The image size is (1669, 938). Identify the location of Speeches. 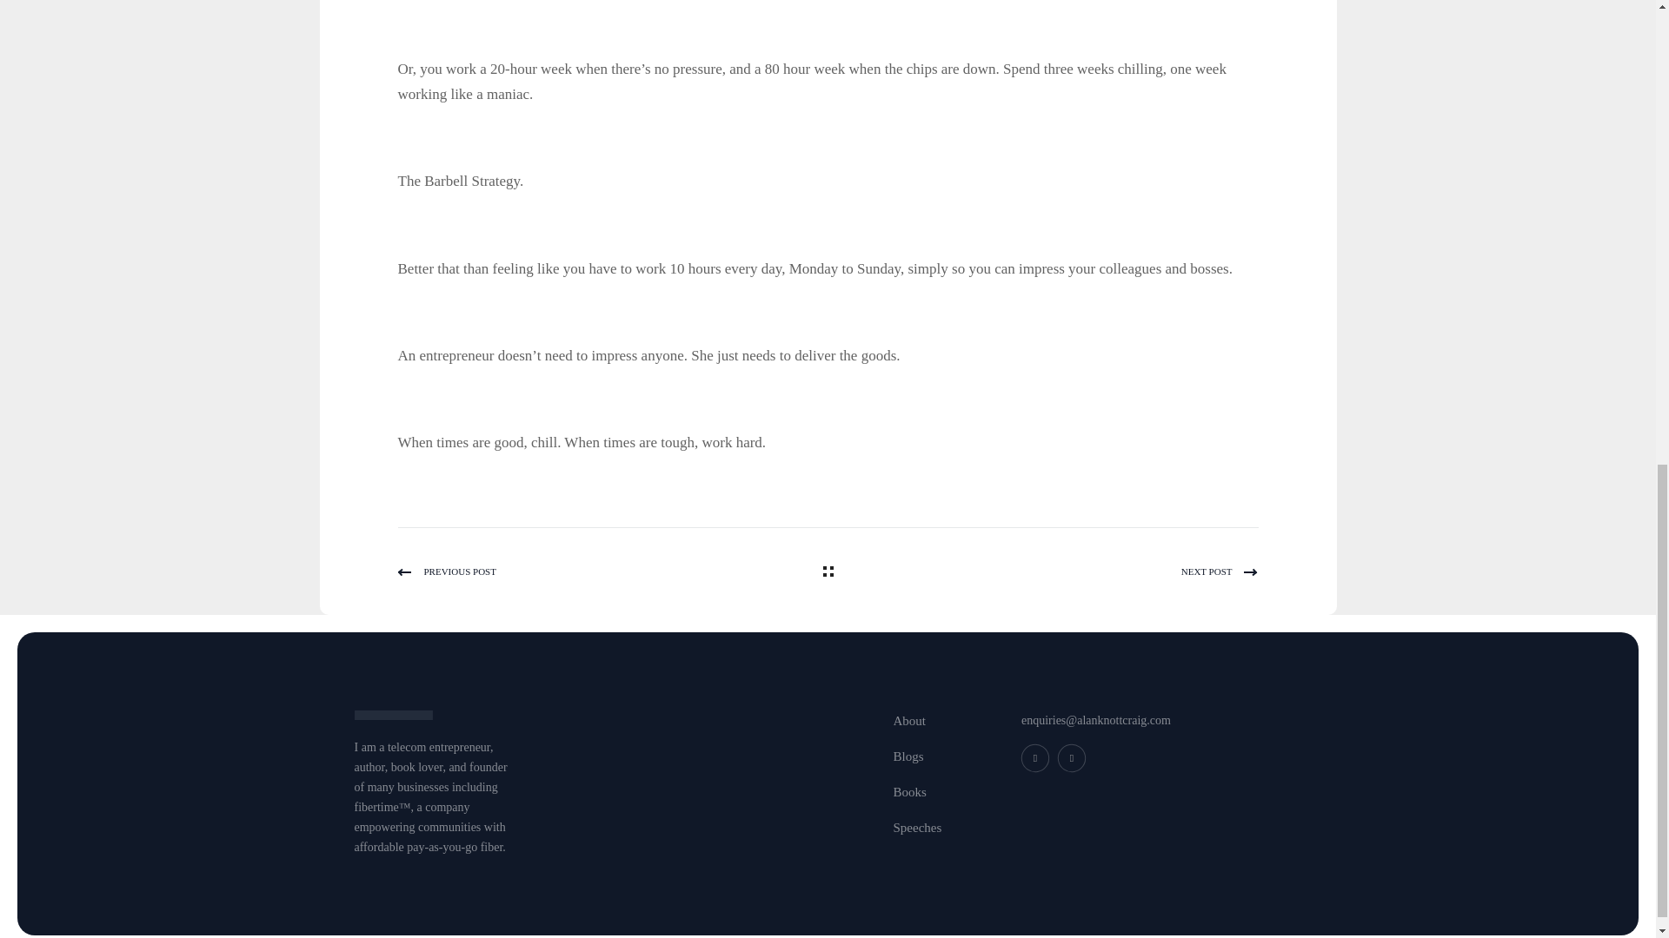
(918, 827).